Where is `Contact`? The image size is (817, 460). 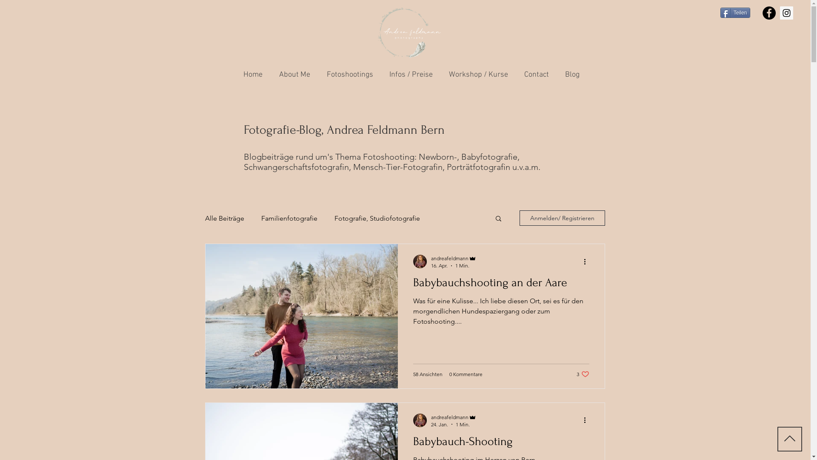 Contact is located at coordinates (534, 75).